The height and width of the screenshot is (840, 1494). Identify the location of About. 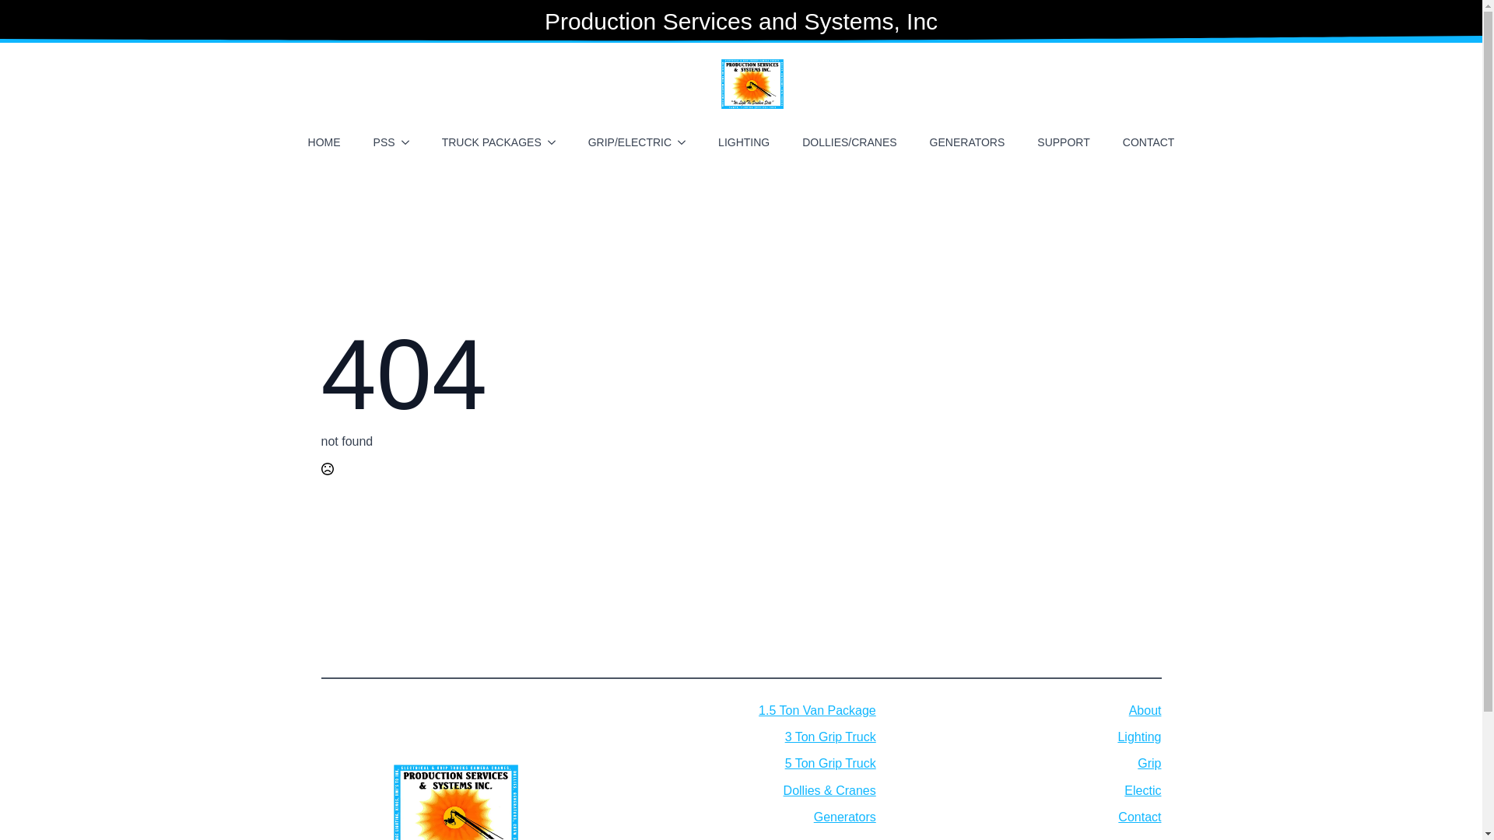
(1145, 710).